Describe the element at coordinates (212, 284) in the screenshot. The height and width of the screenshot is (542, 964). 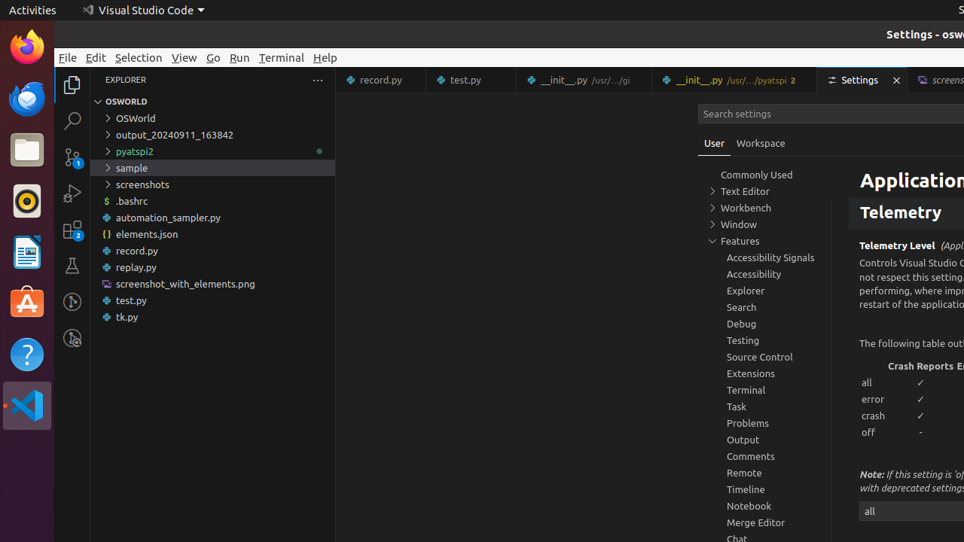
I see `screenshot_with_elements.png` at that location.